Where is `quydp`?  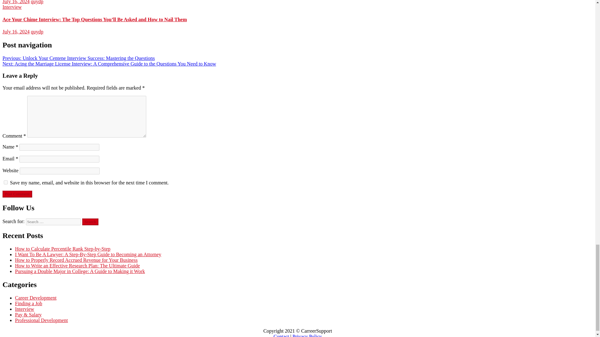
quydp is located at coordinates (37, 2).